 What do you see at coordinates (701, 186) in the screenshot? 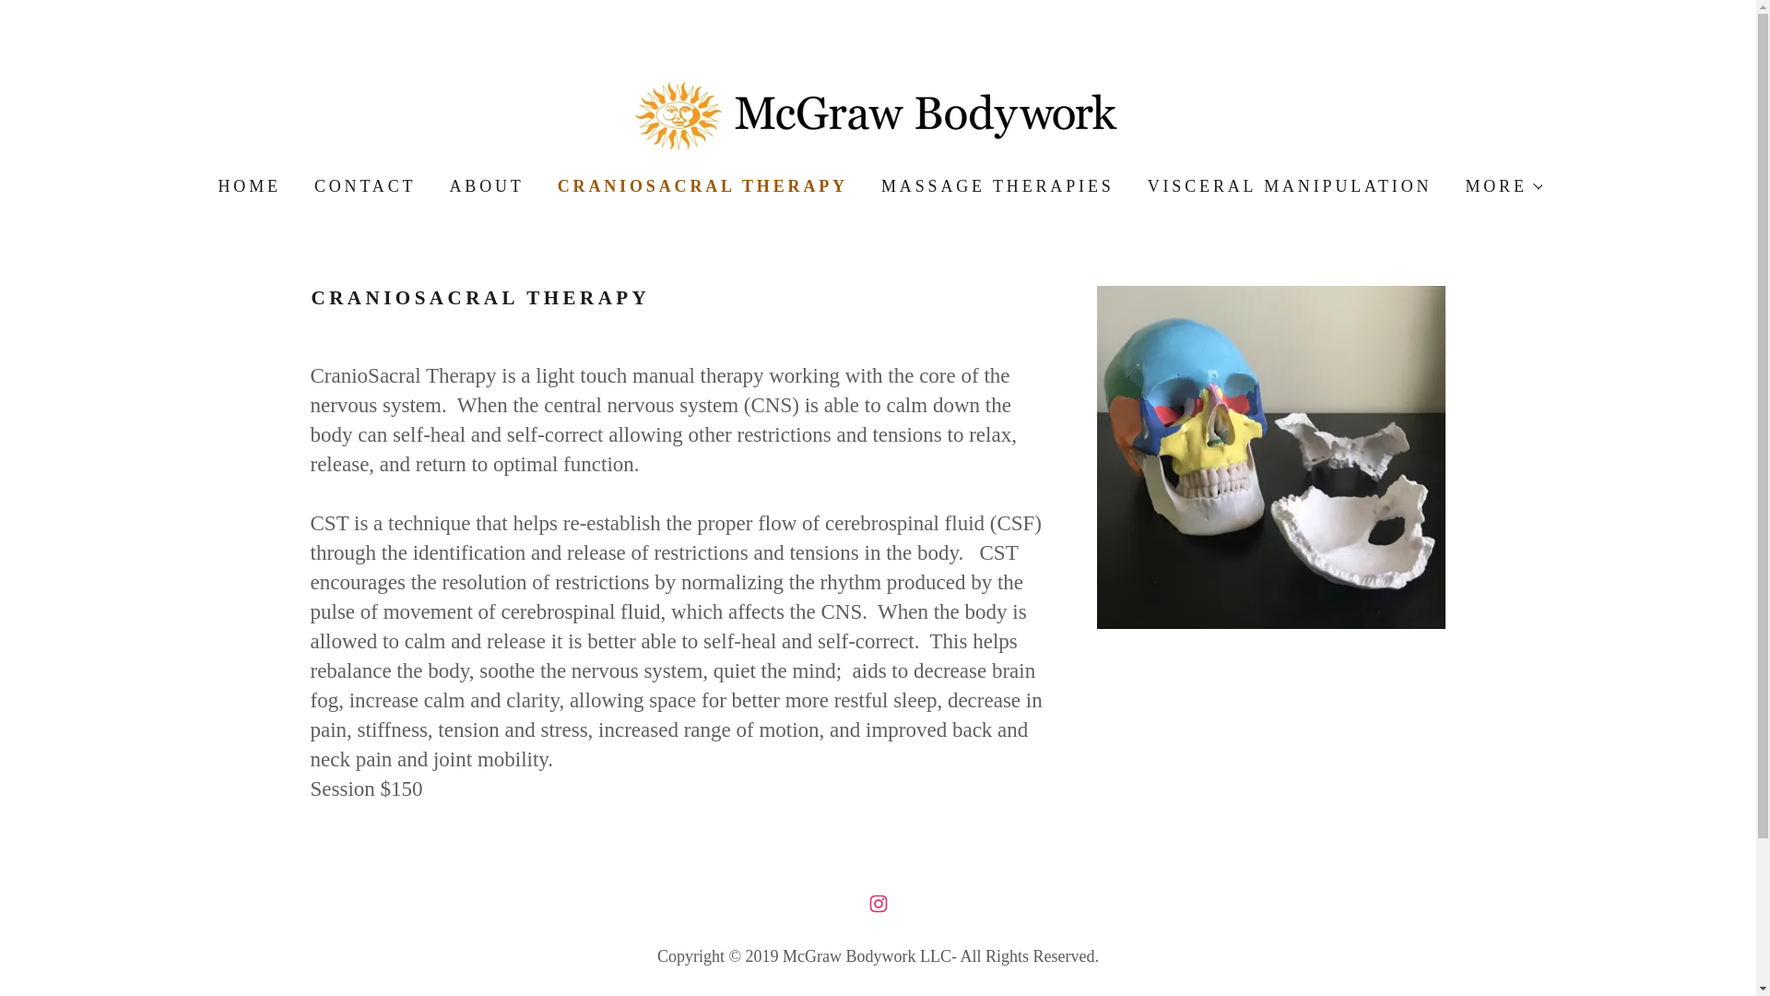
I see `CRANIOSACRAL THERAPY` at bounding box center [701, 186].